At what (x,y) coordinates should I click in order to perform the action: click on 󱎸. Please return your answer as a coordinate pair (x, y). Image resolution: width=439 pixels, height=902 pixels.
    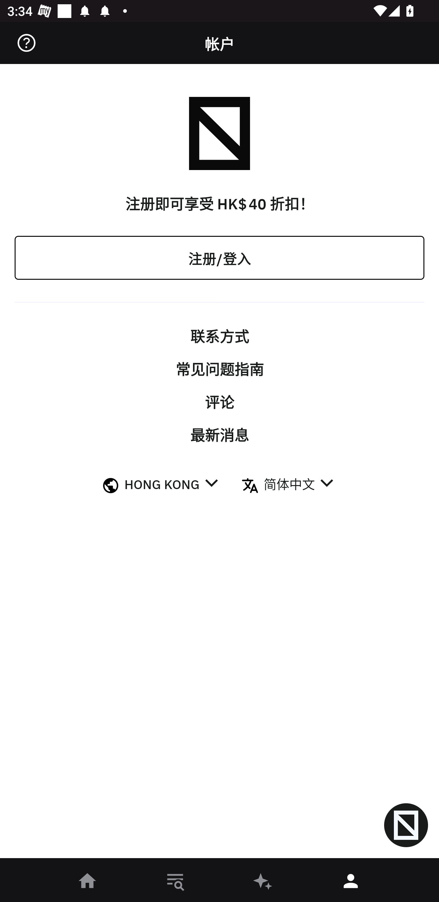
    Looking at the image, I should click on (176, 882).